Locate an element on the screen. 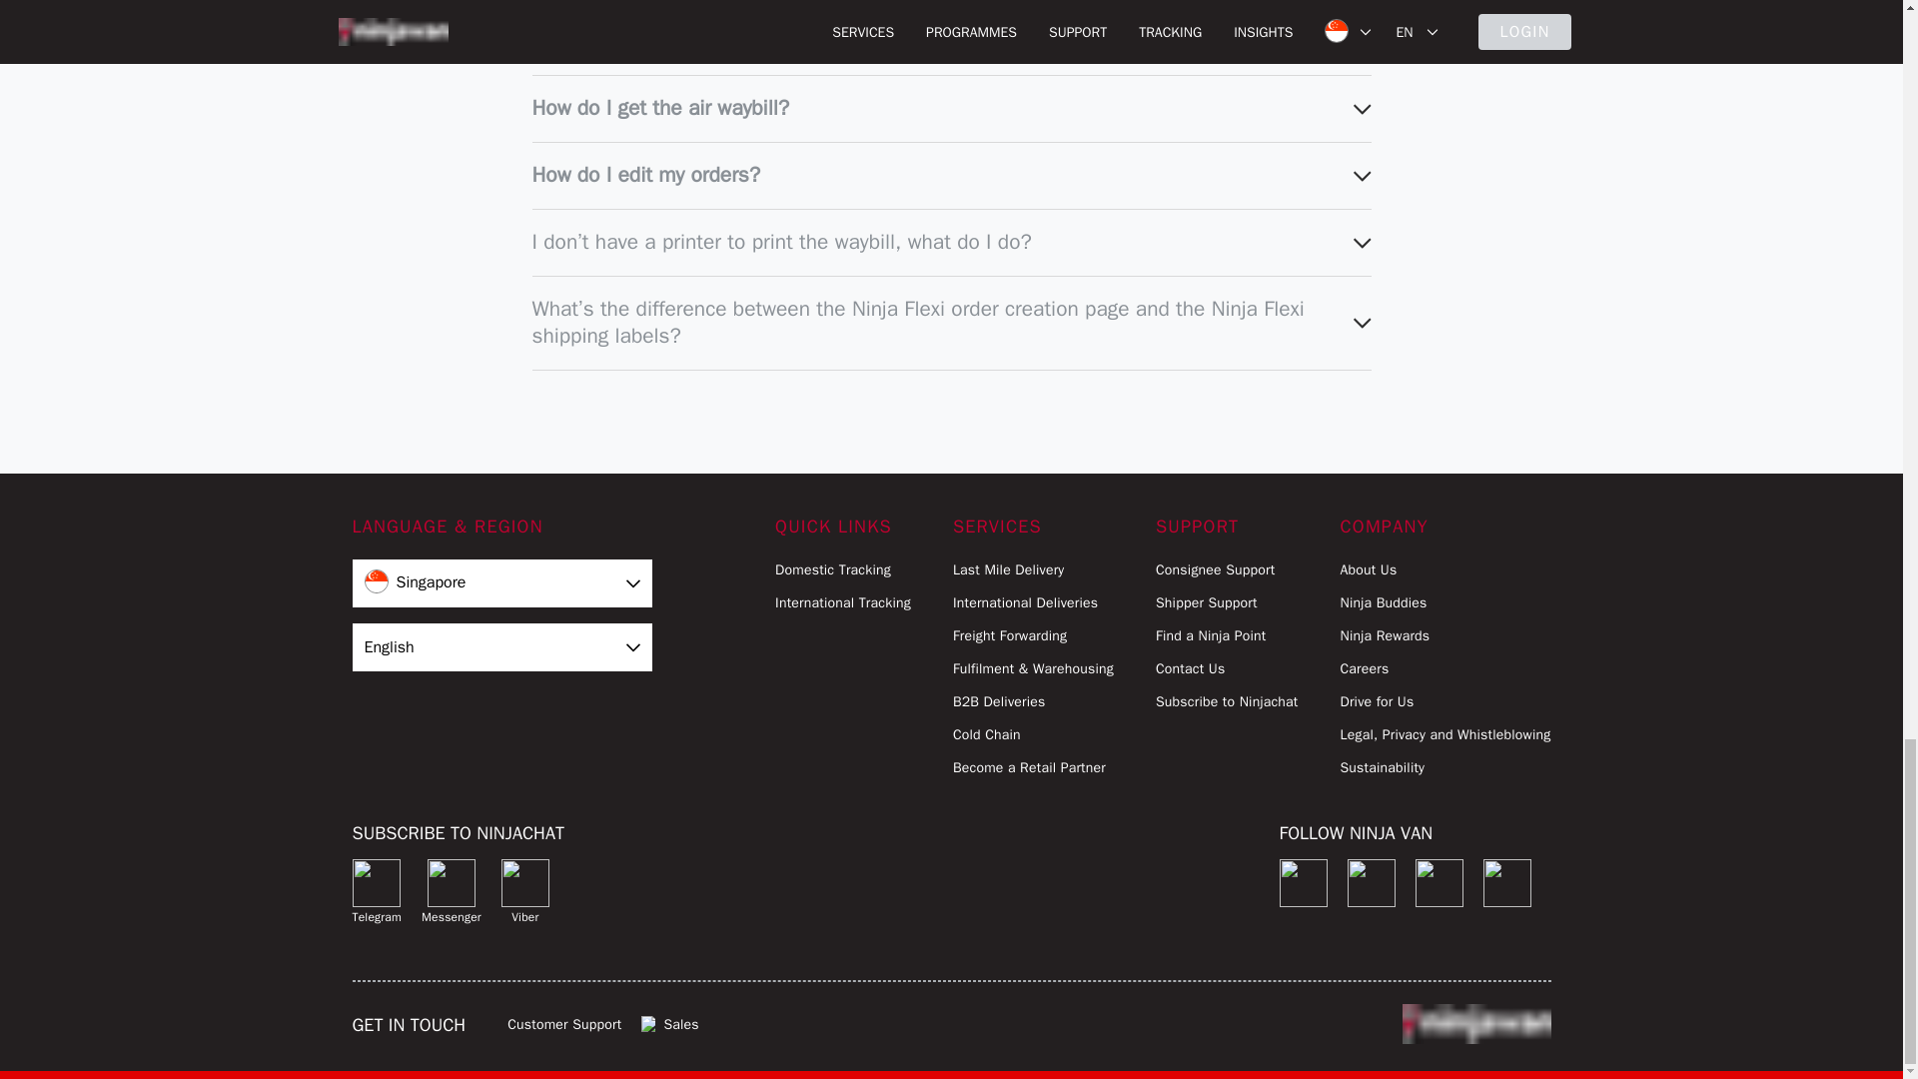 This screenshot has width=1918, height=1079. Last Mile Delivery is located at coordinates (1033, 569).